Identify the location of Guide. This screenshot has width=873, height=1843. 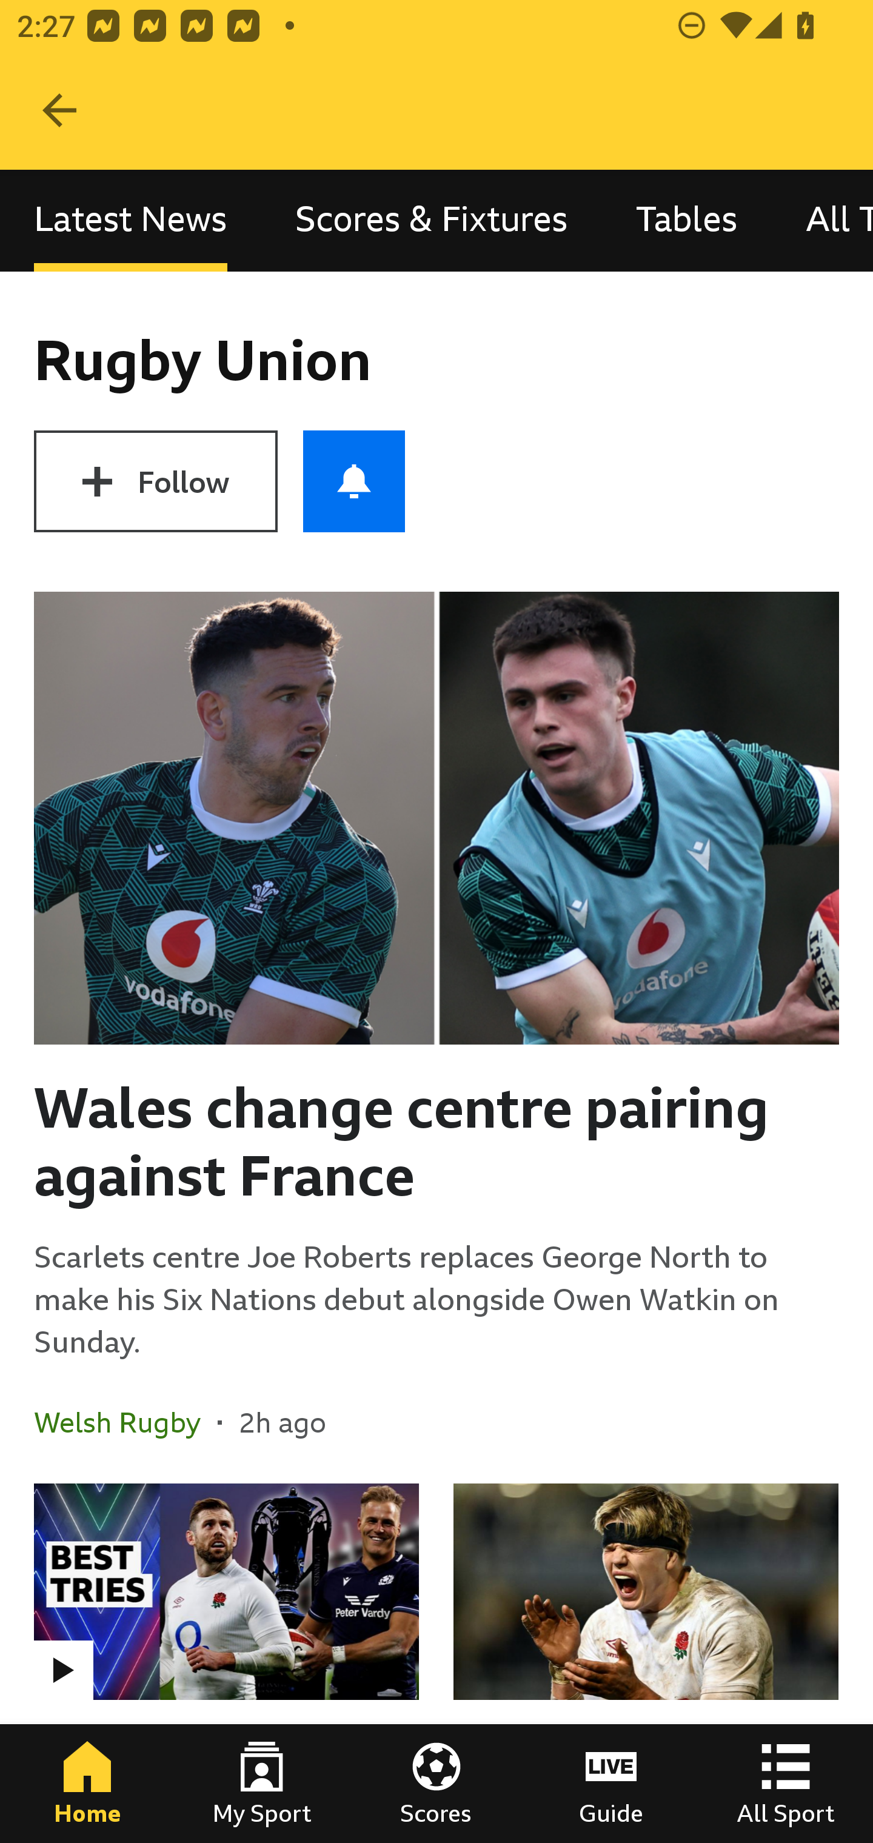
(611, 1784).